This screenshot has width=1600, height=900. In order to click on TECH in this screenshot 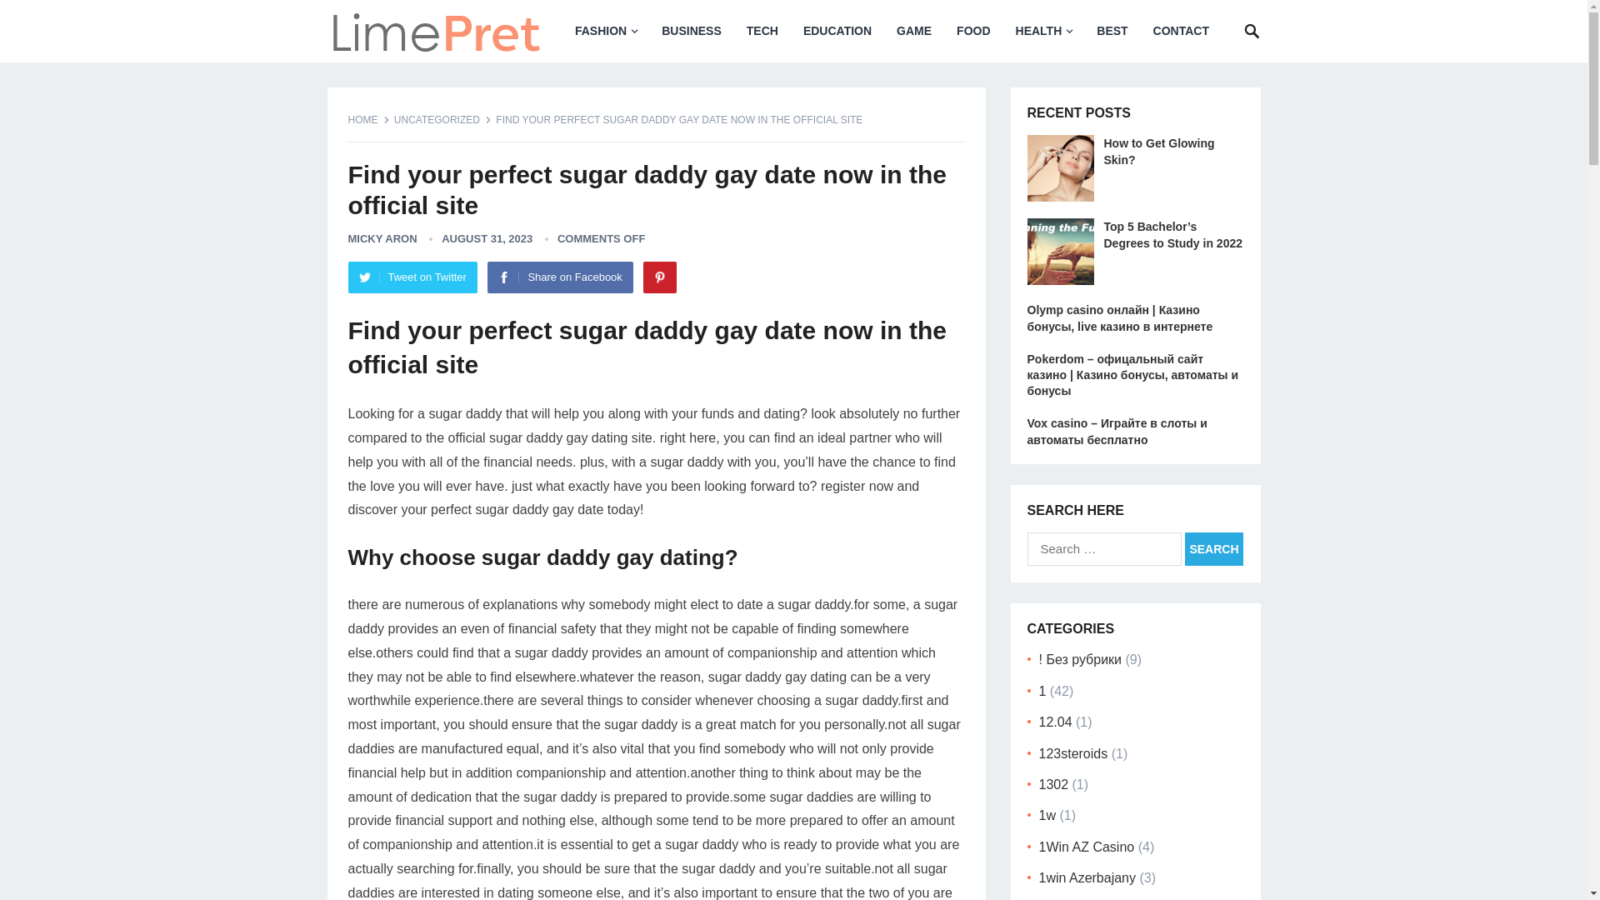, I will do `click(762, 31)`.